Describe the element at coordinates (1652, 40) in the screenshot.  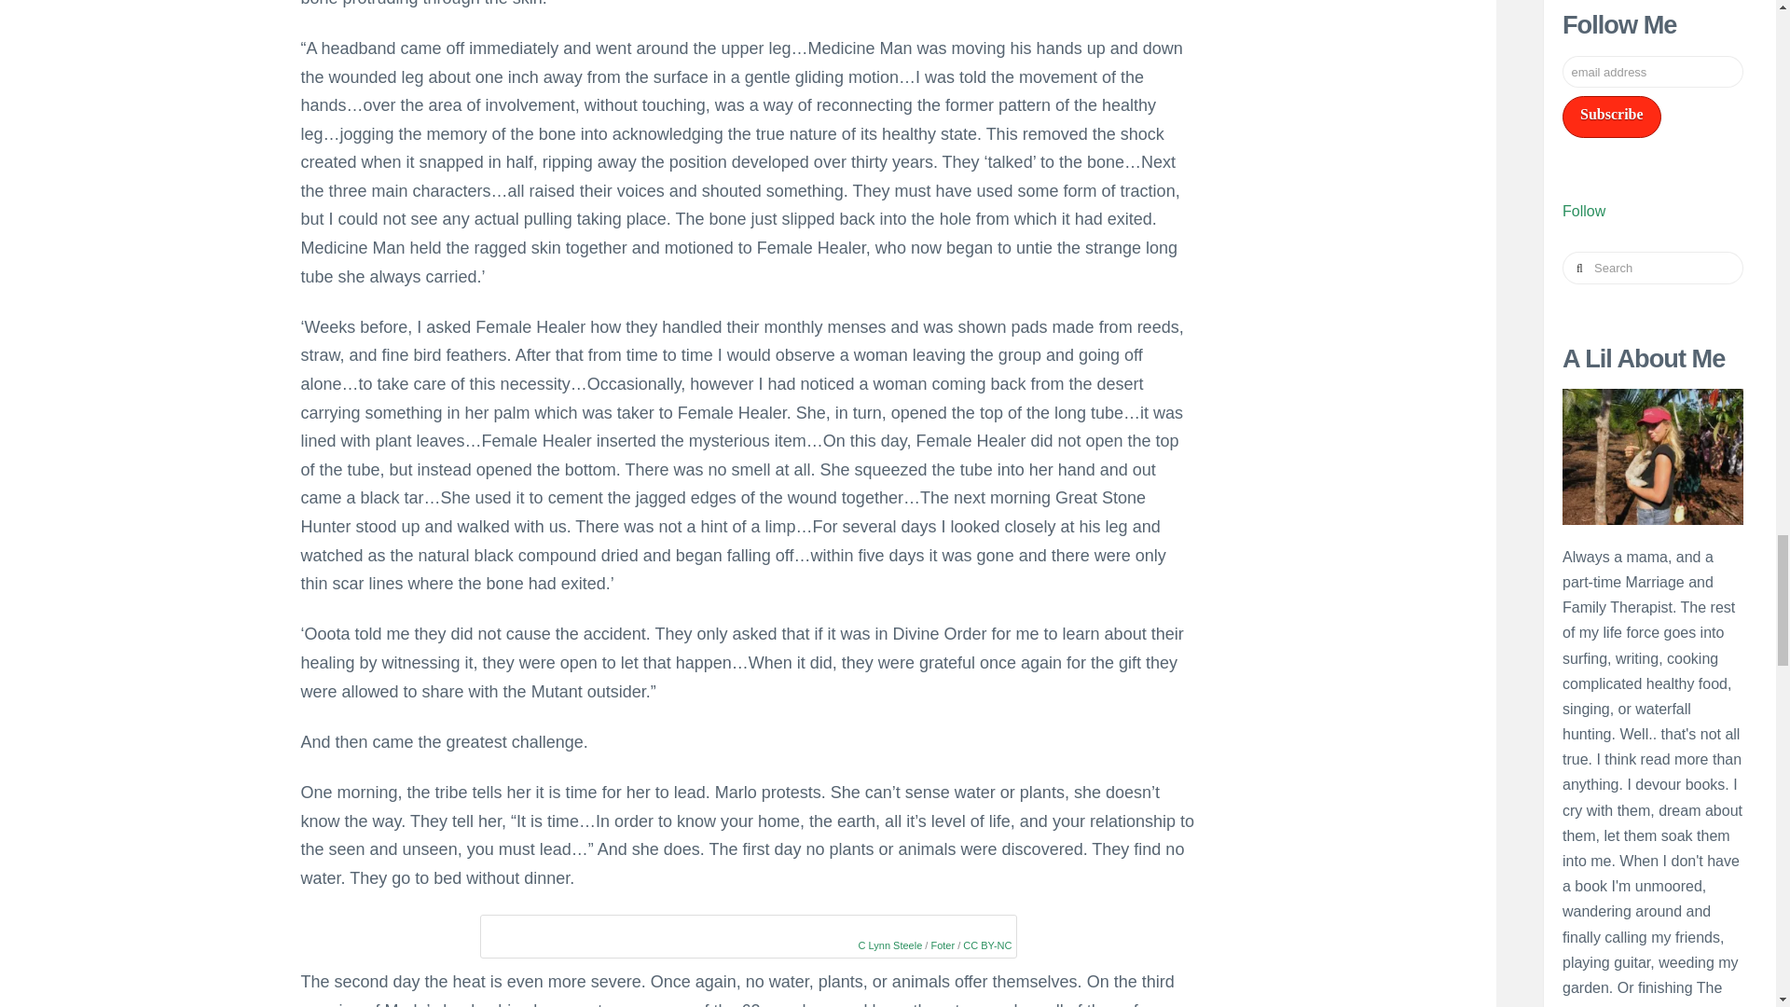
I see `ADVENTURES IN THE CHANNEL ISLANDS: CALIFORNIA BACK IN TIME` at that location.